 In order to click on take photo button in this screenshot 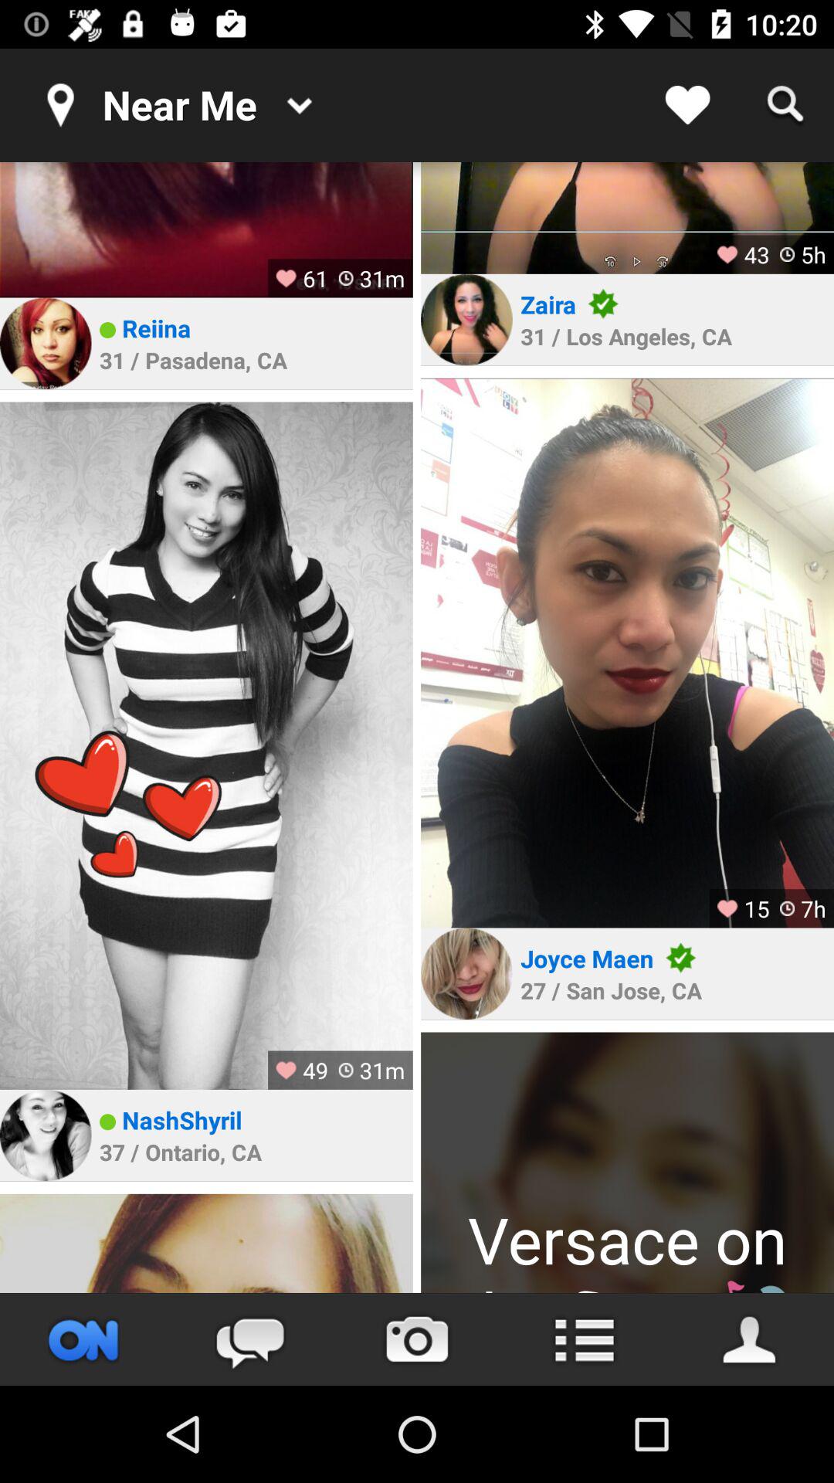, I will do `click(417, 1339)`.